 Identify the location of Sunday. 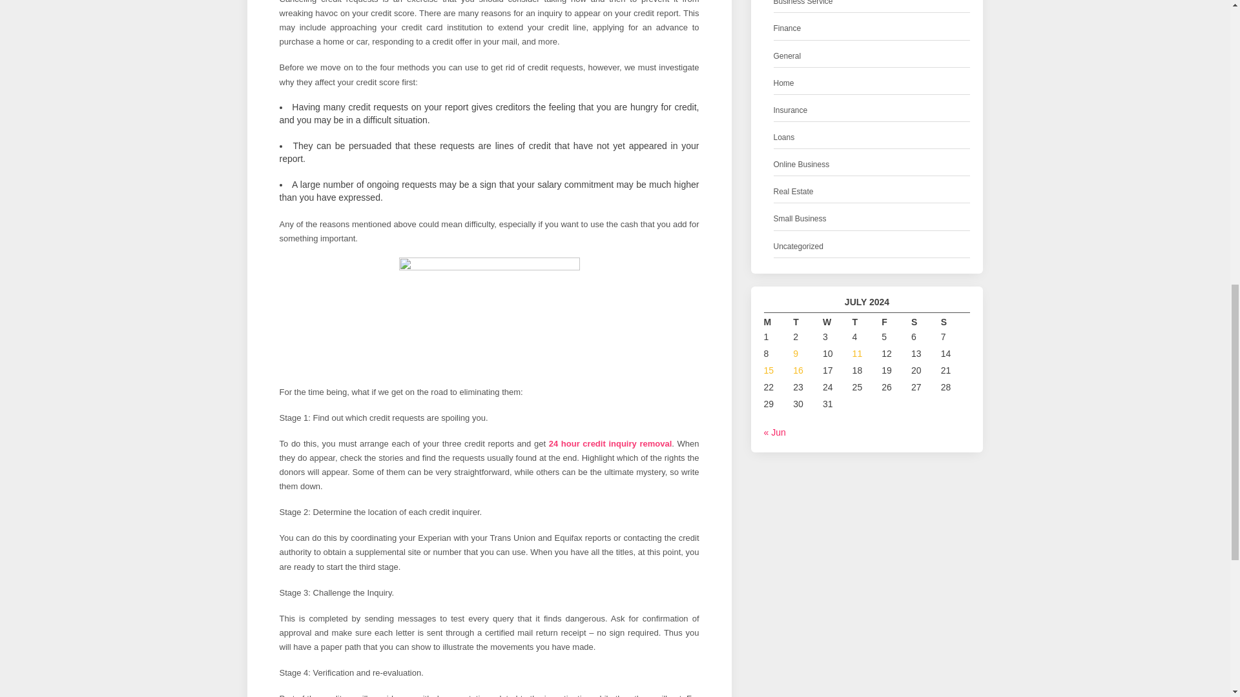
(956, 323).